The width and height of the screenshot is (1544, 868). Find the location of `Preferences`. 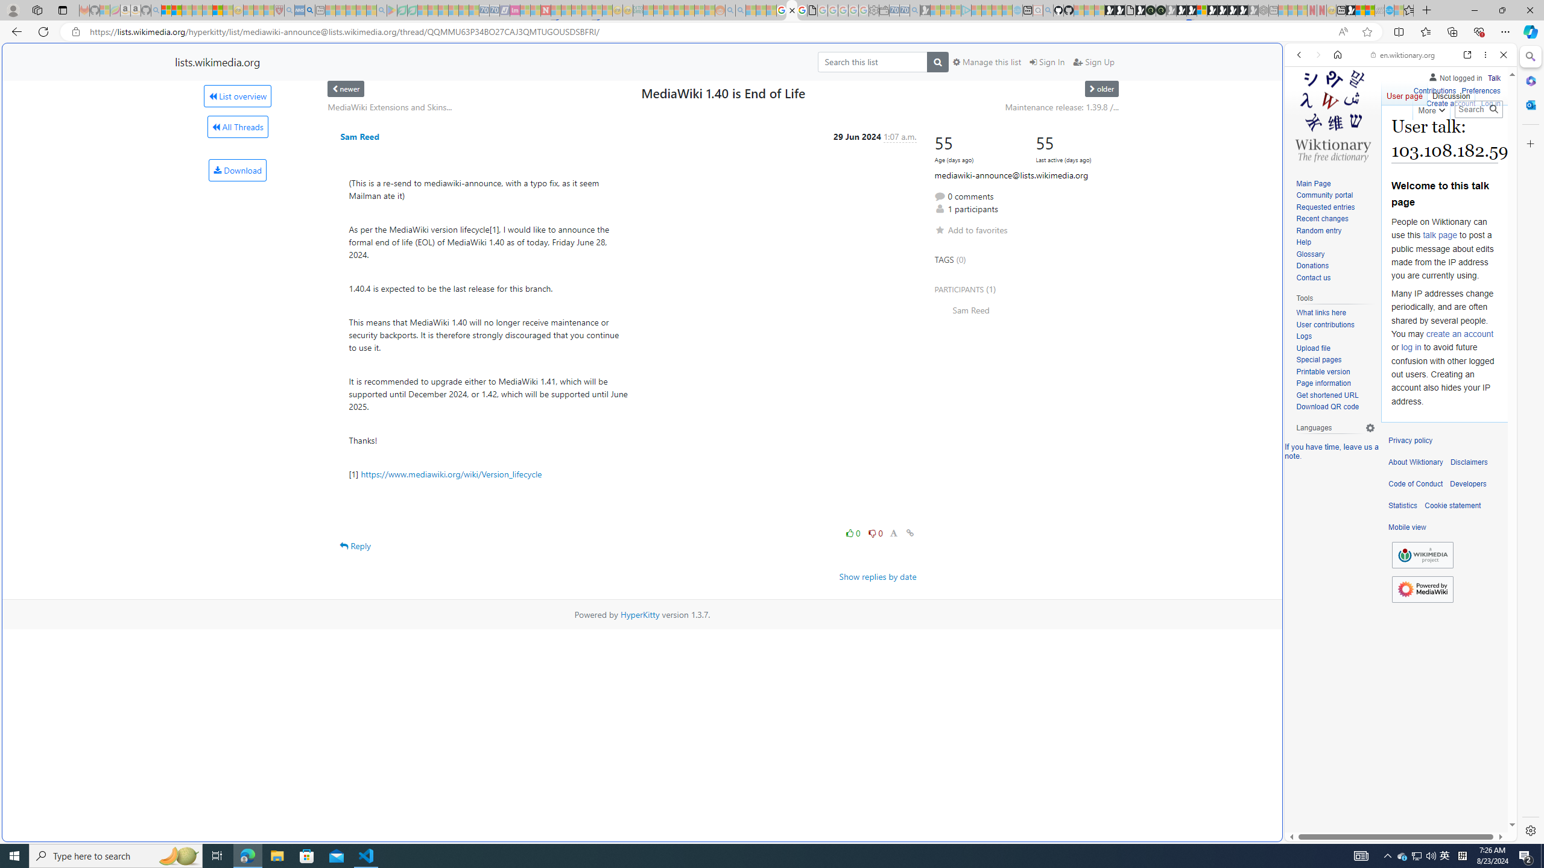

Preferences is located at coordinates (1489, 137).